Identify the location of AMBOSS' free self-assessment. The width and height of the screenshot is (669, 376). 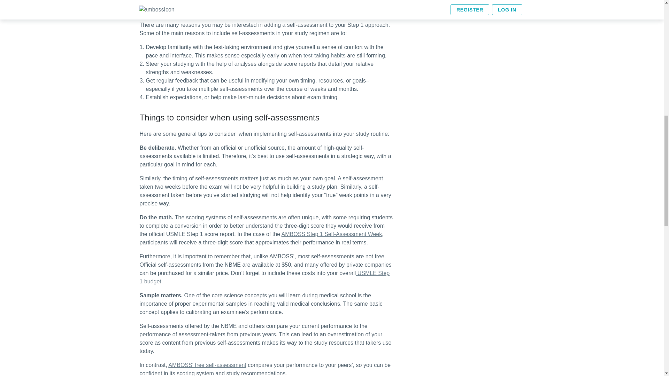
(207, 365).